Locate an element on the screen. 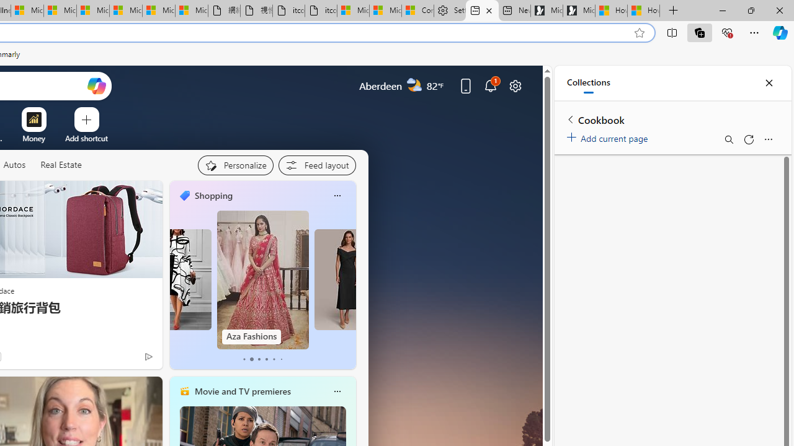 The image size is (794, 446). Add a site is located at coordinates (86, 138).